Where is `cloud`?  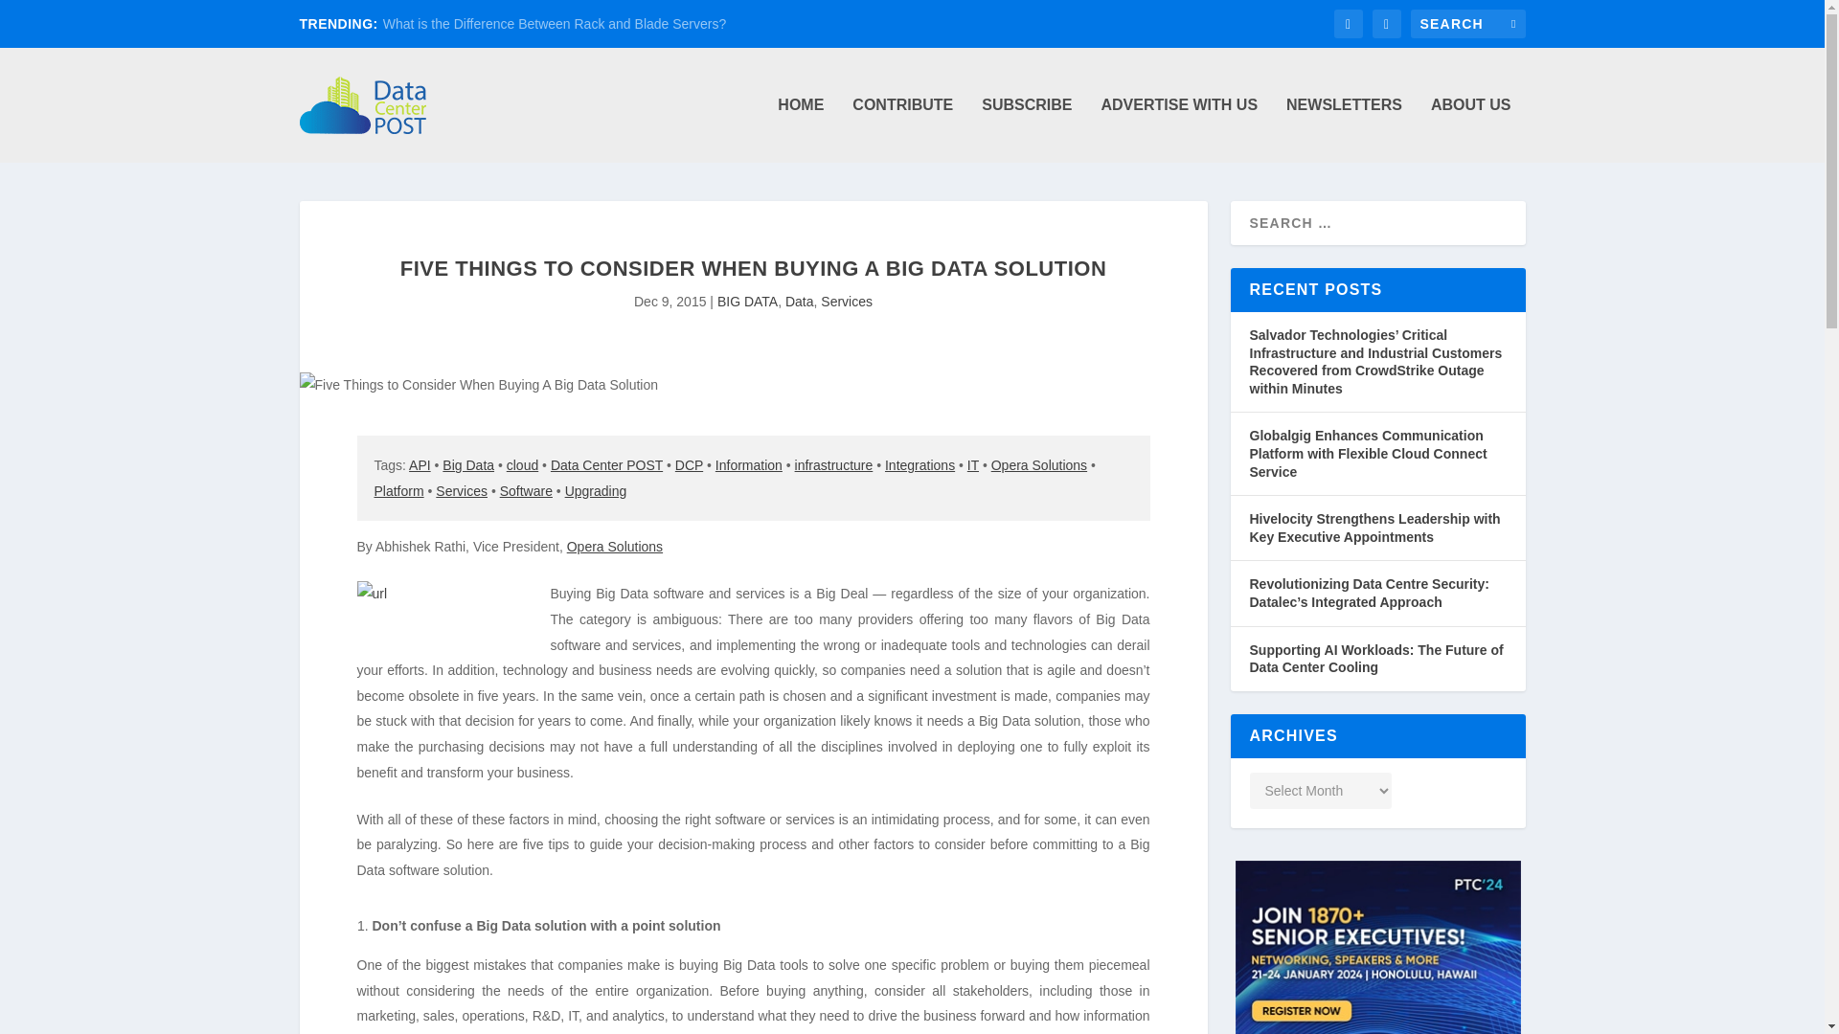 cloud is located at coordinates (523, 465).